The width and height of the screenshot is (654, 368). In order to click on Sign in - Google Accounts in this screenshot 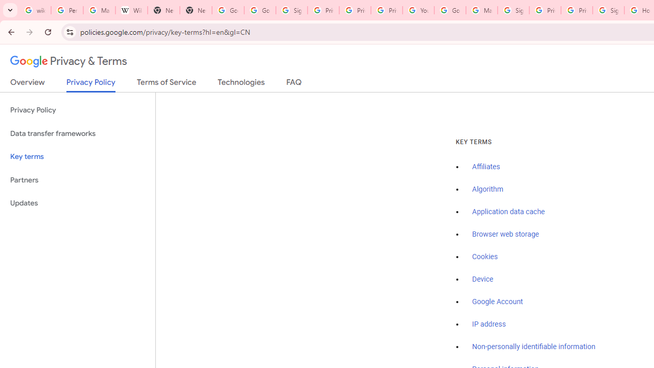, I will do `click(608, 10)`.